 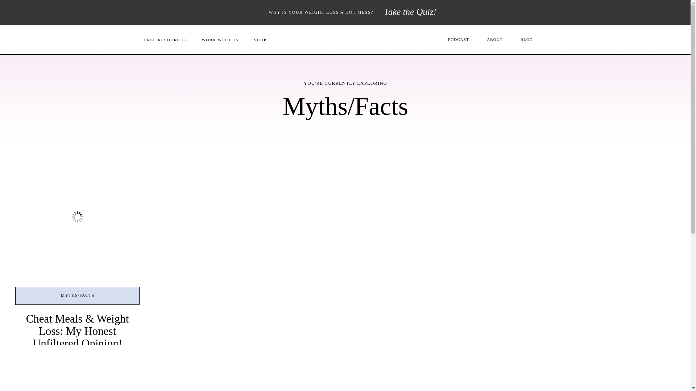 I want to click on WHY IS YOUR WEIGHT LOSS A HOT MESS?, so click(x=320, y=13).